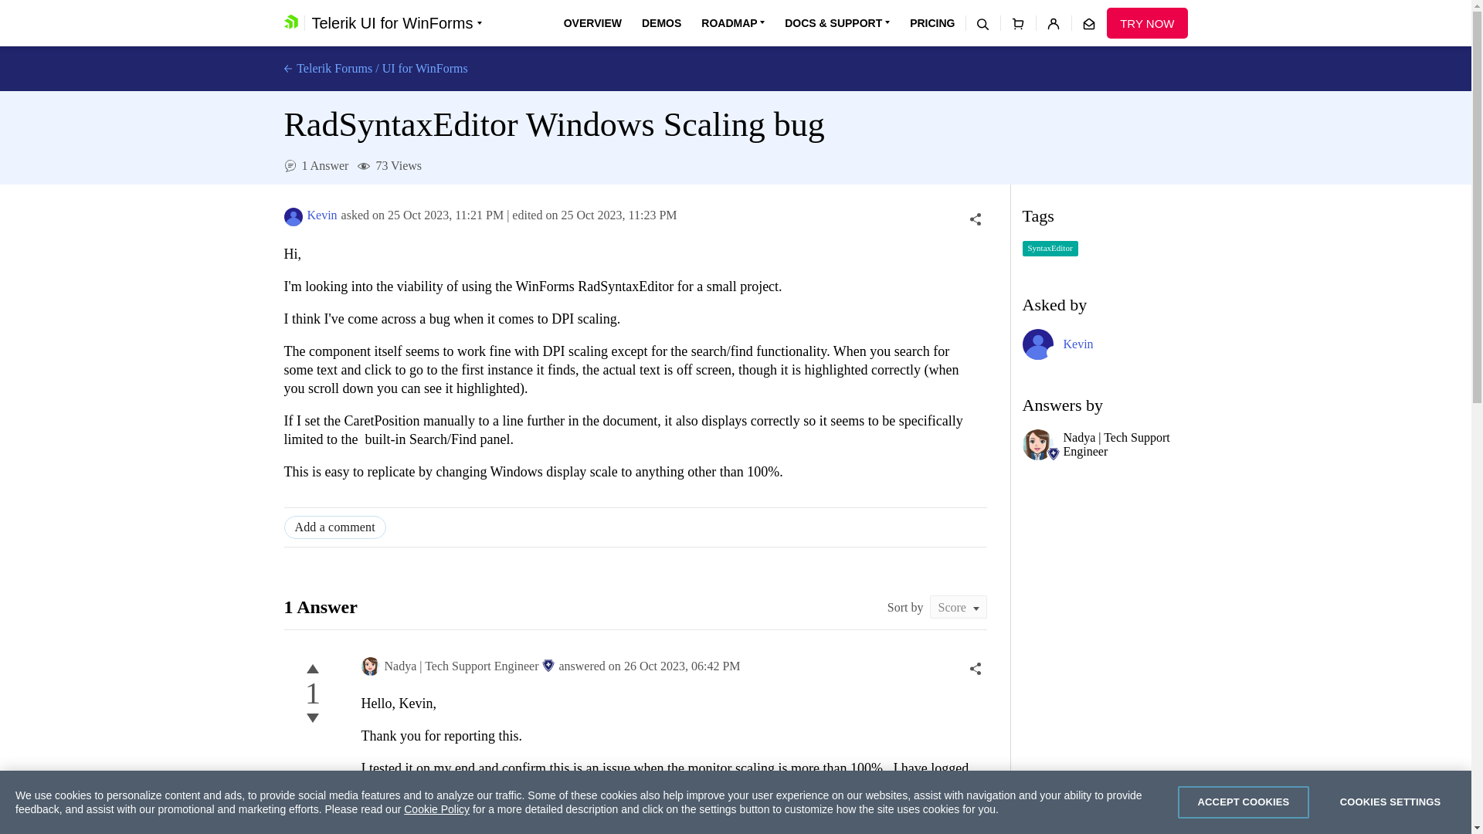  What do you see at coordinates (733, 23) in the screenshot?
I see `ROADMAP` at bounding box center [733, 23].